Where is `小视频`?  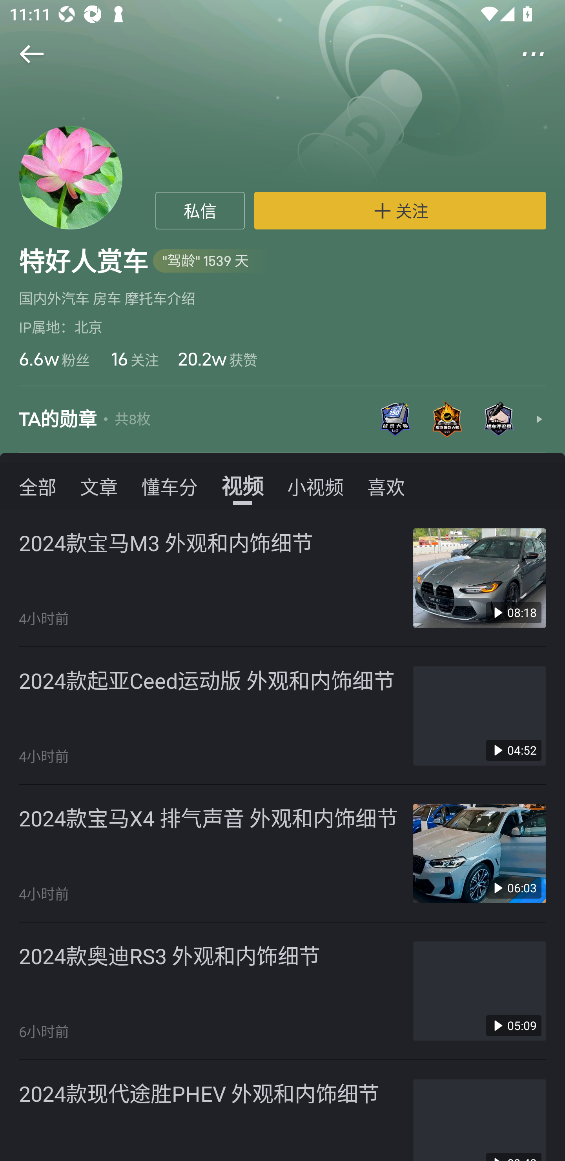 小视频 is located at coordinates (315, 486).